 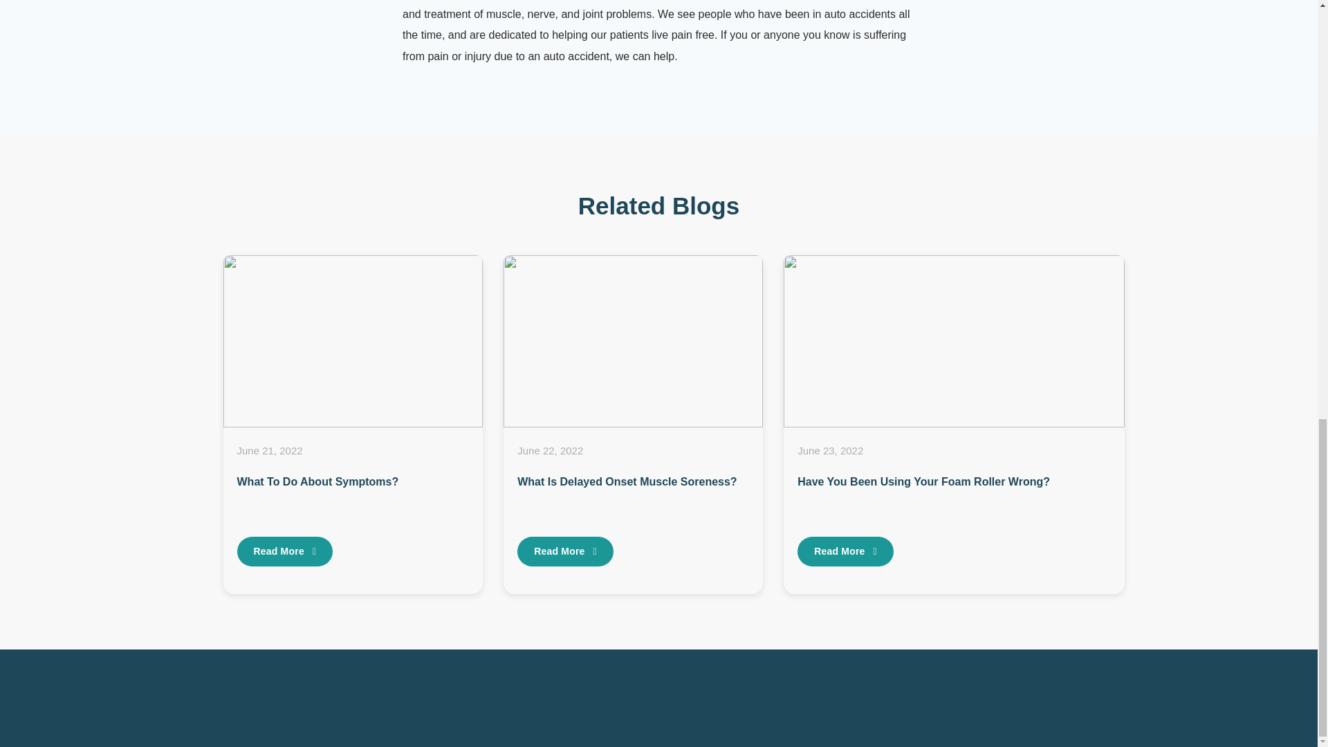 I want to click on What Is Delayed Onset Muscle Soreness?, so click(x=627, y=481).